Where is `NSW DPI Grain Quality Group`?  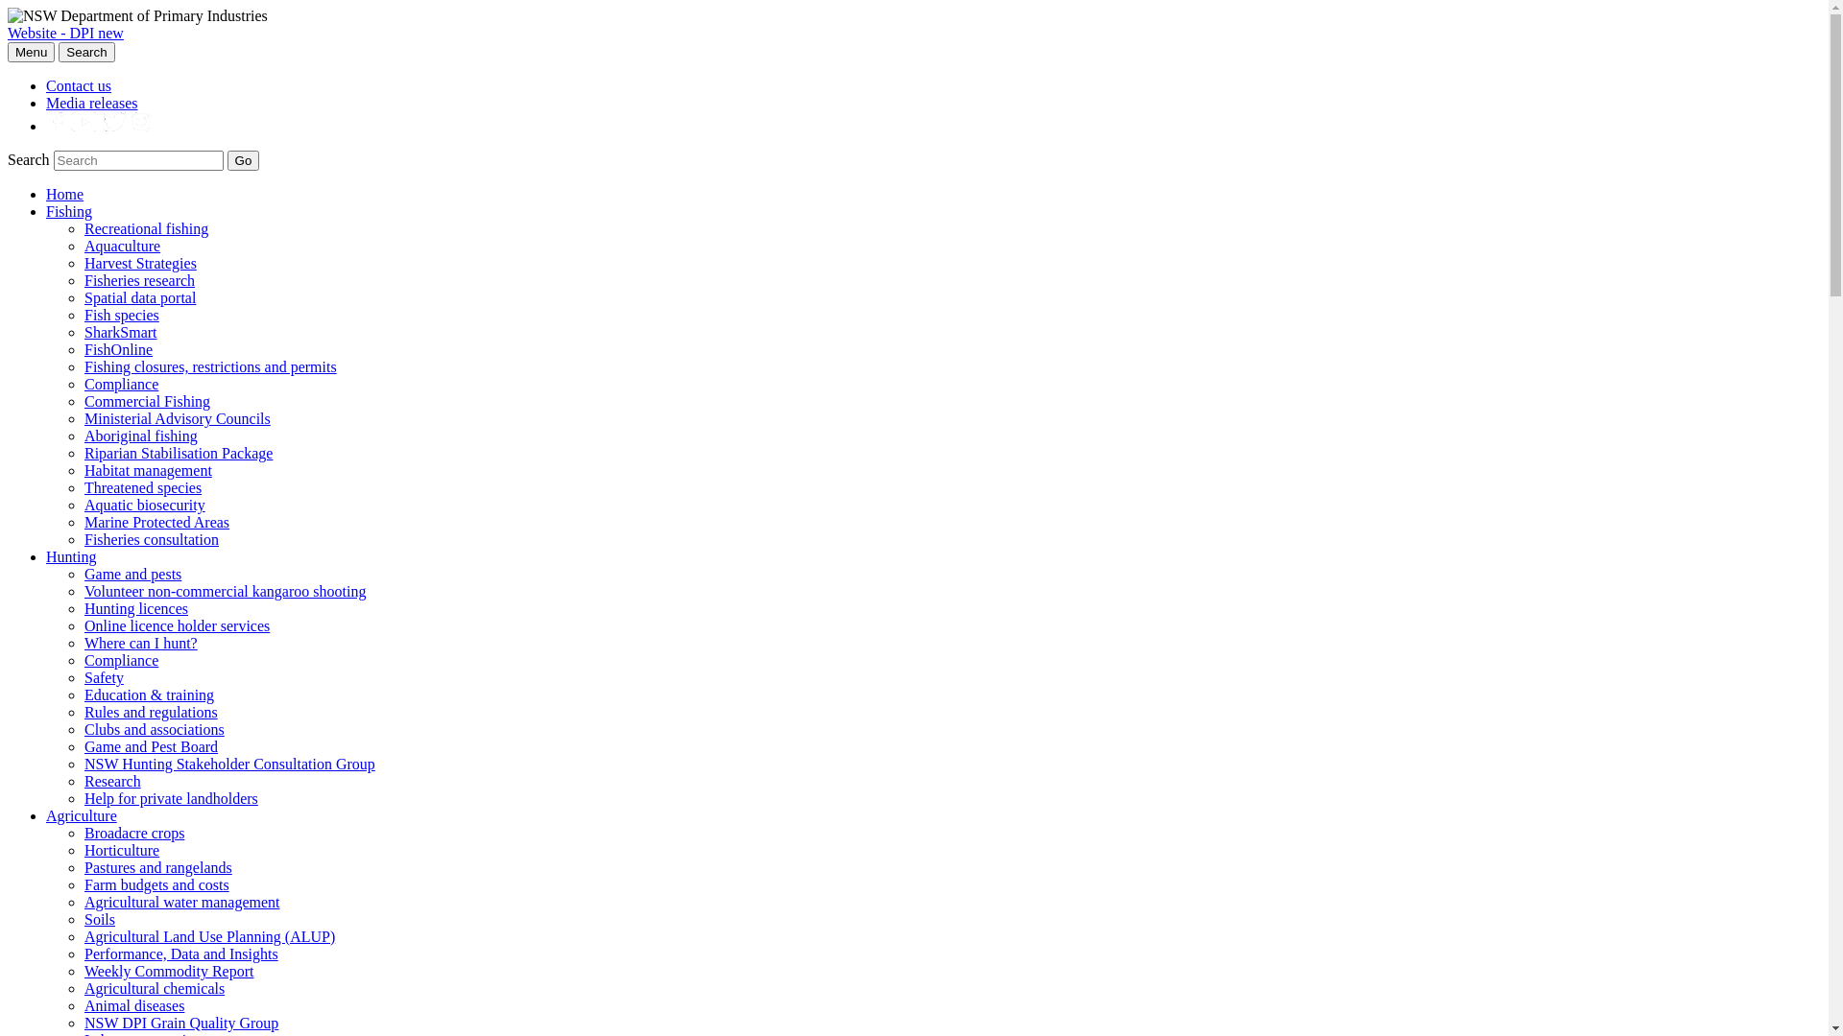
NSW DPI Grain Quality Group is located at coordinates (181, 1023).